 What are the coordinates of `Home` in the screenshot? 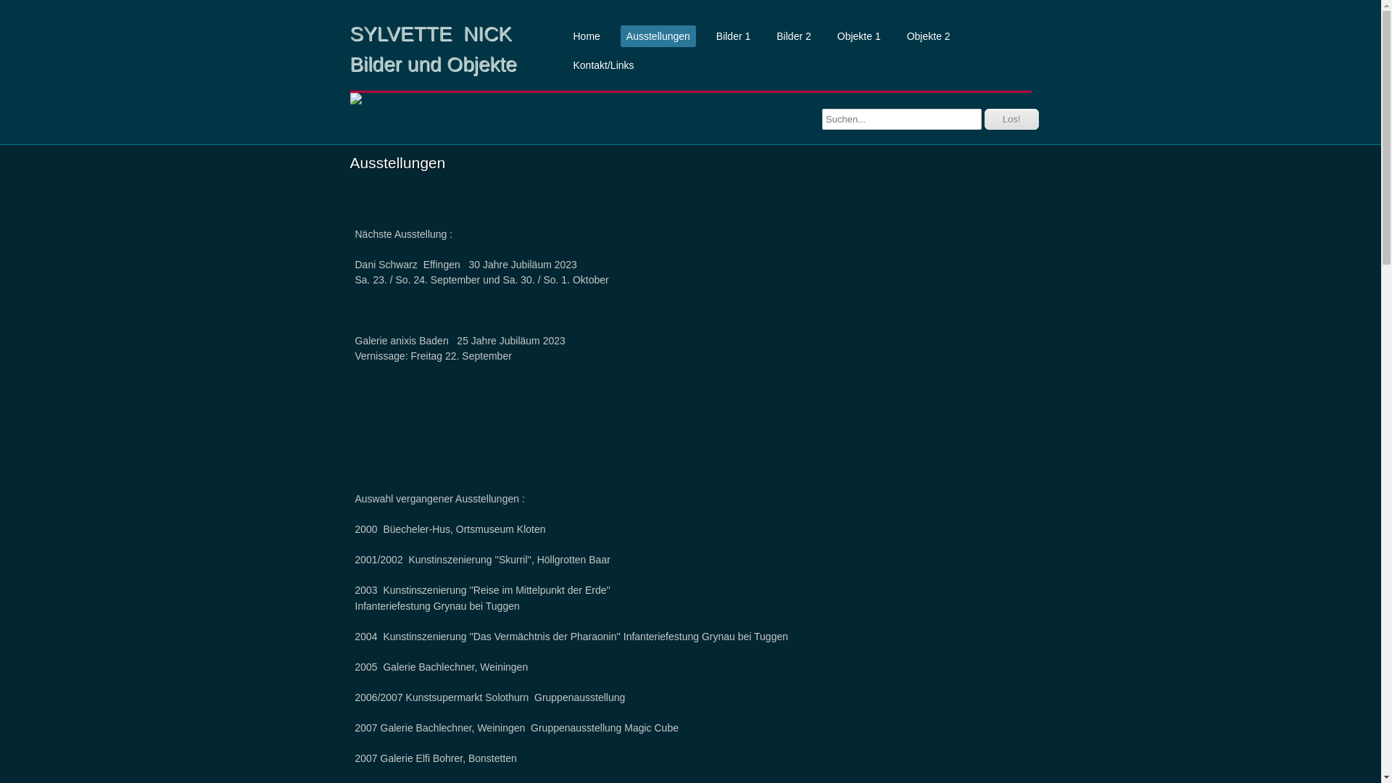 It's located at (586, 36).